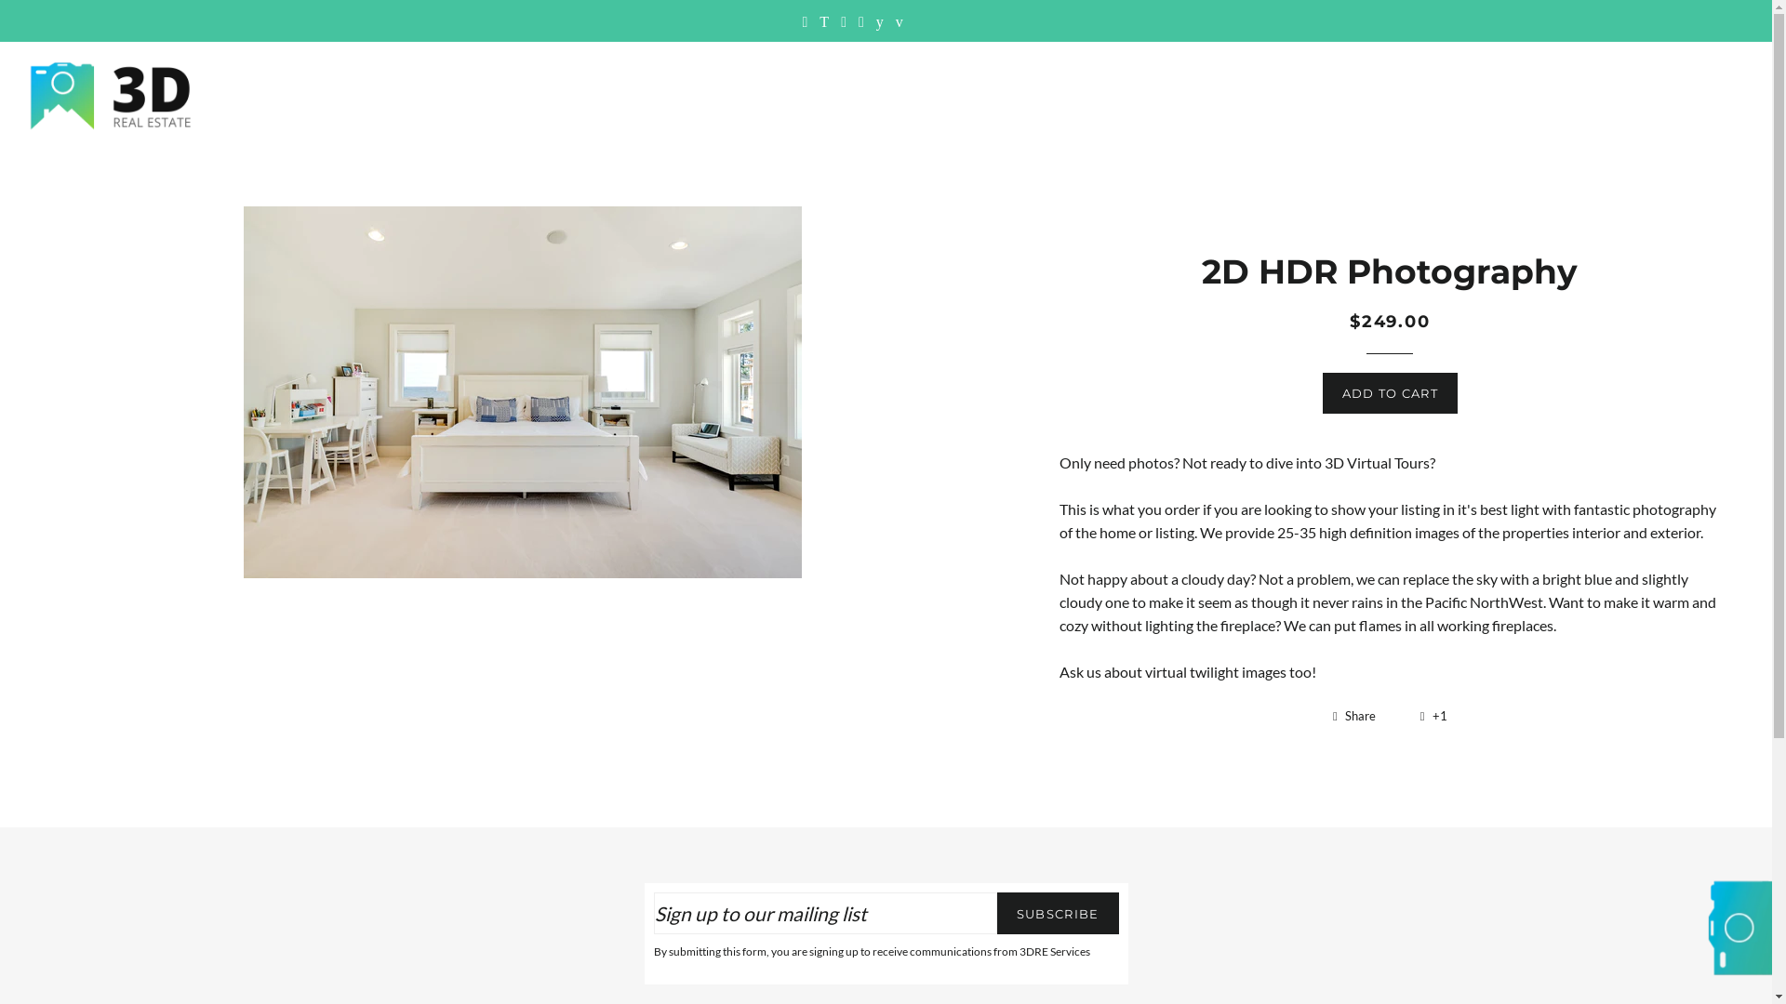 This screenshot has height=1004, width=1786. Describe the element at coordinates (900, 20) in the screenshot. I see `3DRE Services on Vimeo` at that location.